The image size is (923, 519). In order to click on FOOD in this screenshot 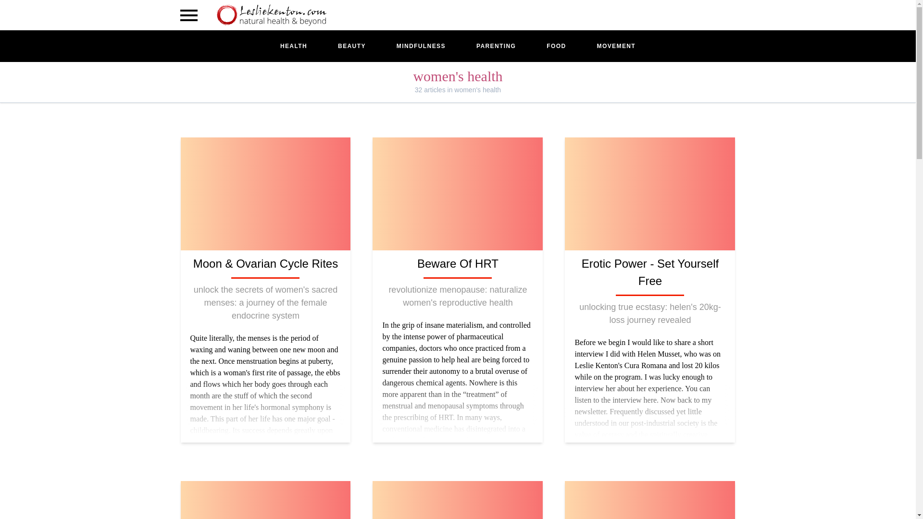, I will do `click(556, 46)`.